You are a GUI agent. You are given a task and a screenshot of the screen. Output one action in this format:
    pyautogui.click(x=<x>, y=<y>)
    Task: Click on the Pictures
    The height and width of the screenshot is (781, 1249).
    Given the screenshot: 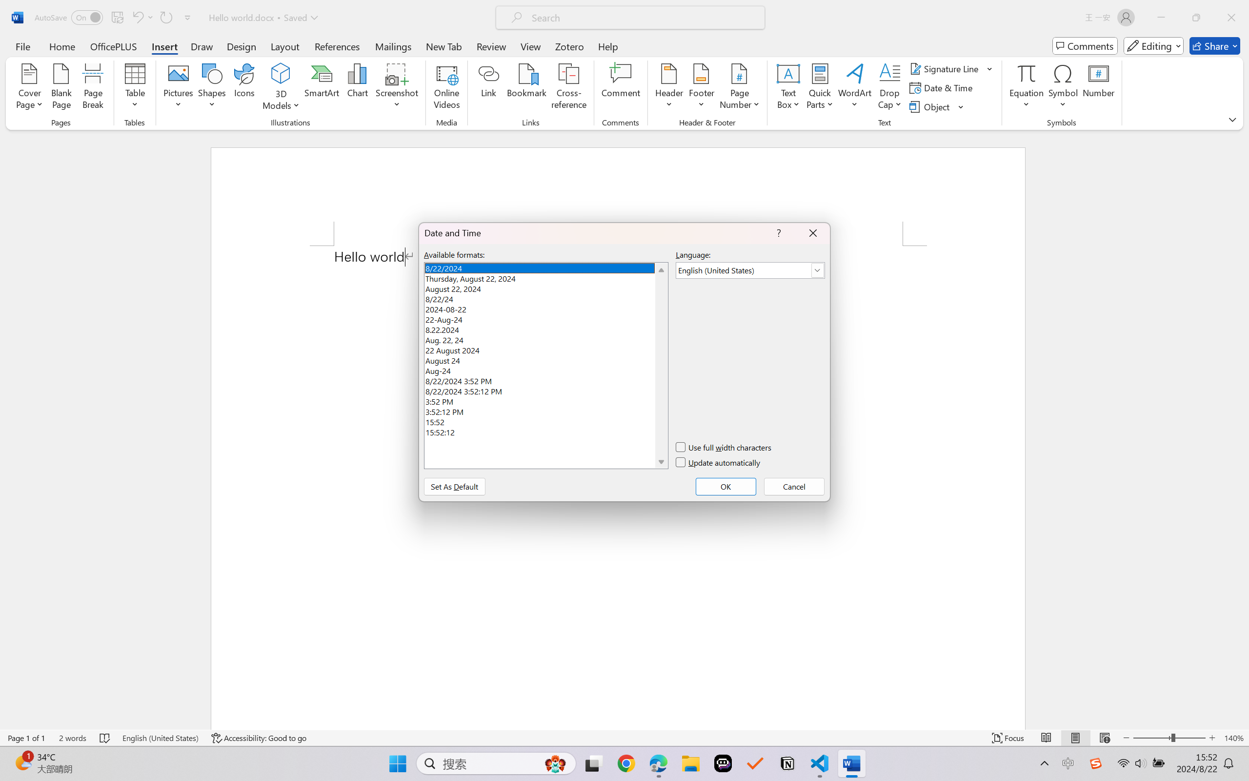 What is the action you would take?
    pyautogui.click(x=179, y=88)
    